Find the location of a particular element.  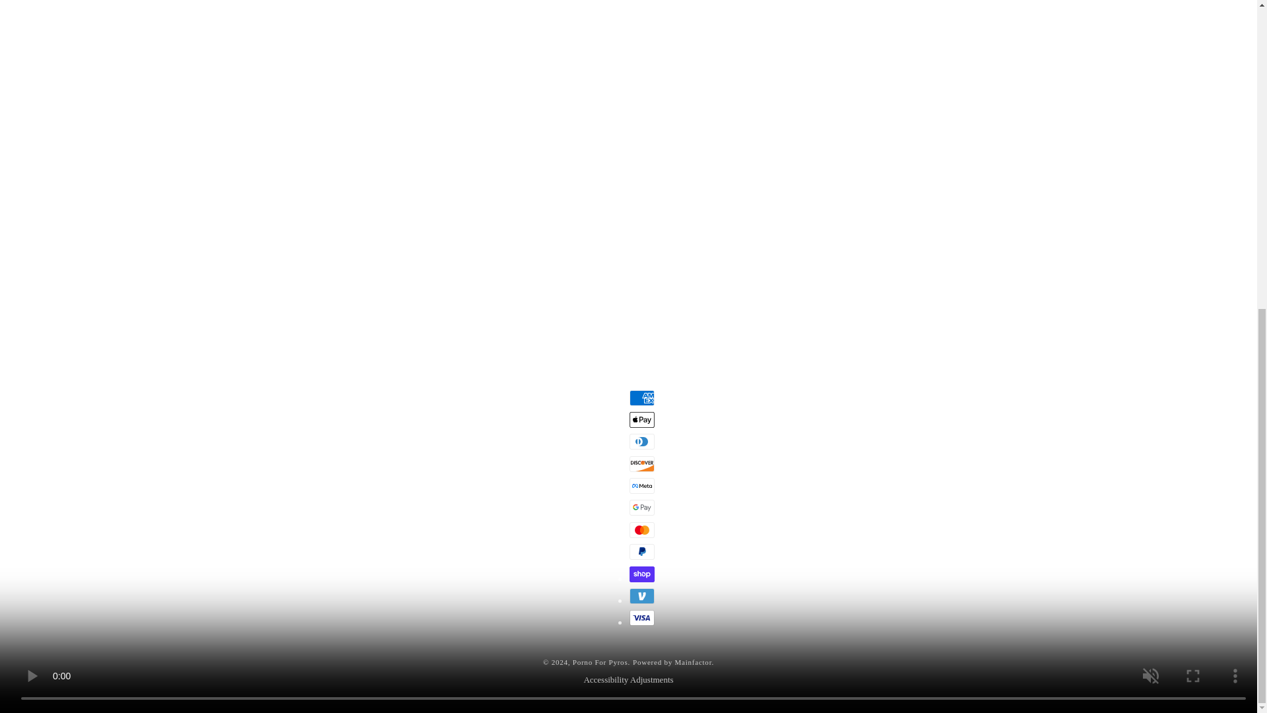

APPI Compliance is located at coordinates (746, 186).